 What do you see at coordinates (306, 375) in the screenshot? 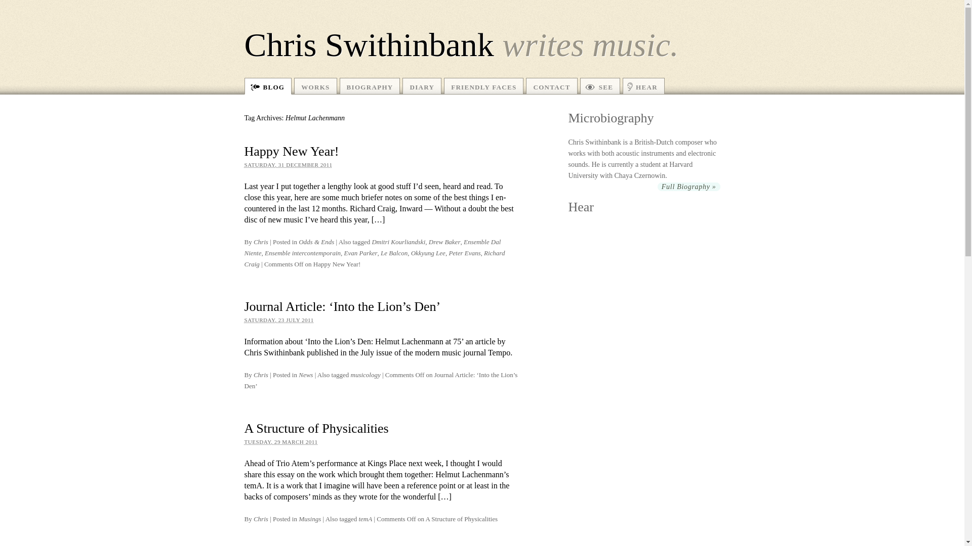
I see `News` at bounding box center [306, 375].